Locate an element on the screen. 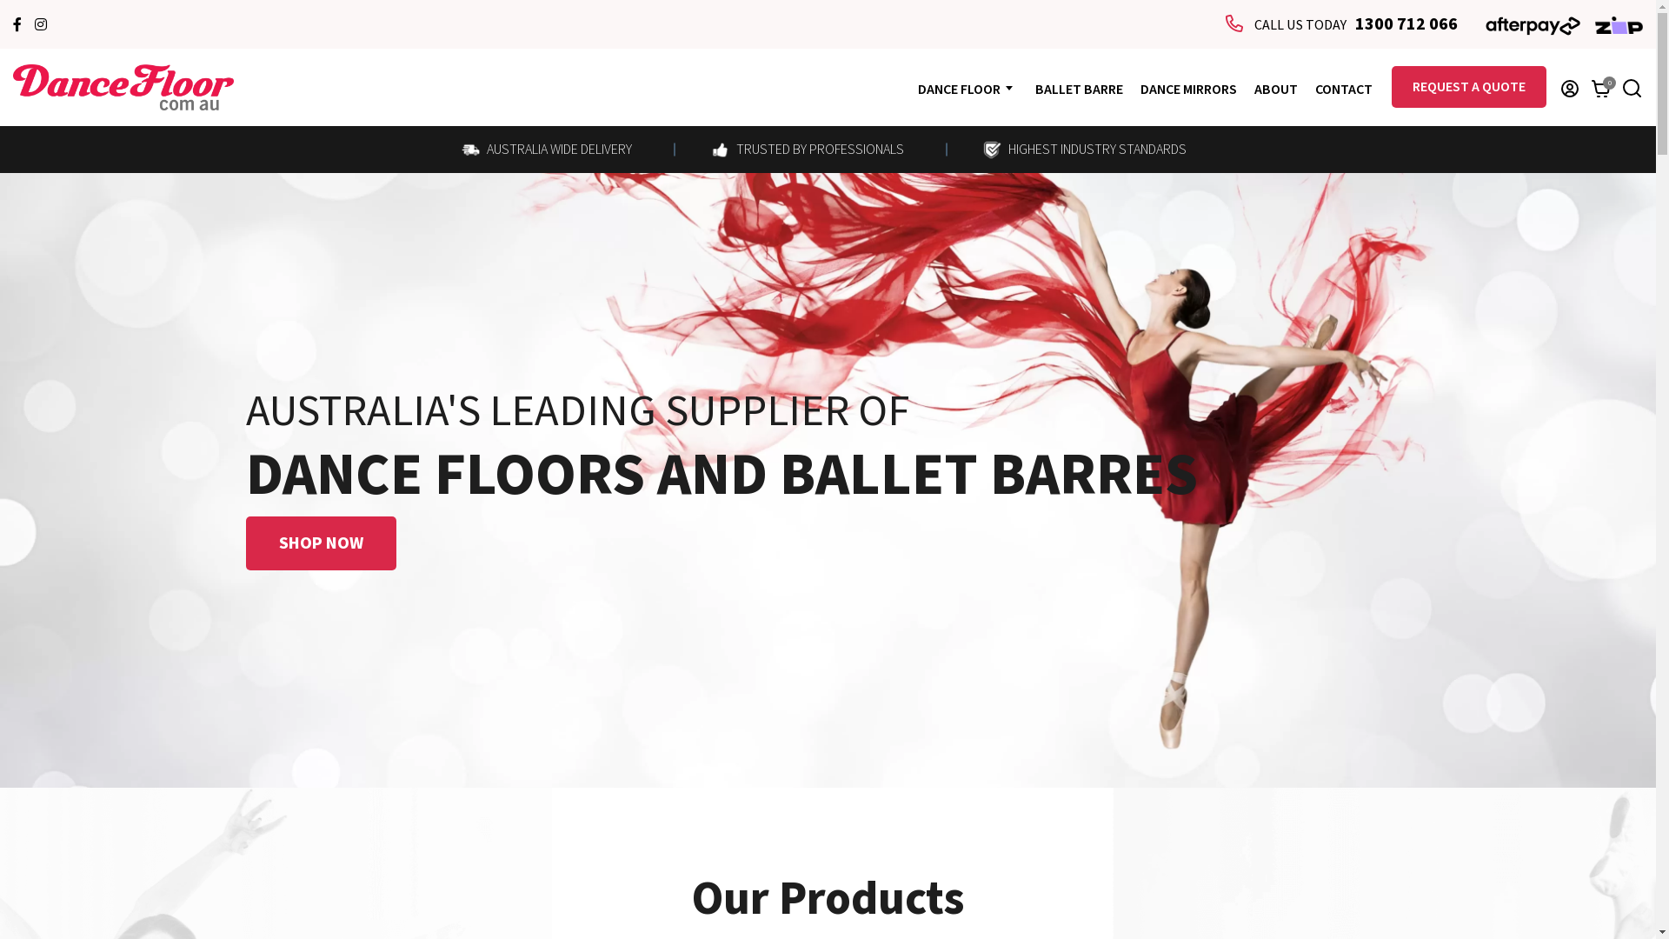 This screenshot has height=939, width=1669. DANCE MIRRORS is located at coordinates (1189, 90).